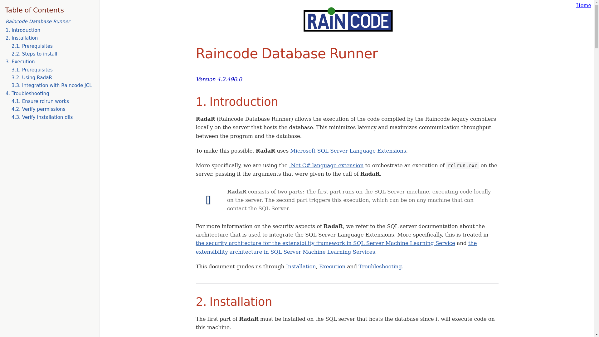 The height and width of the screenshot is (337, 599). Describe the element at coordinates (21, 38) in the screenshot. I see `2. Installation` at that location.